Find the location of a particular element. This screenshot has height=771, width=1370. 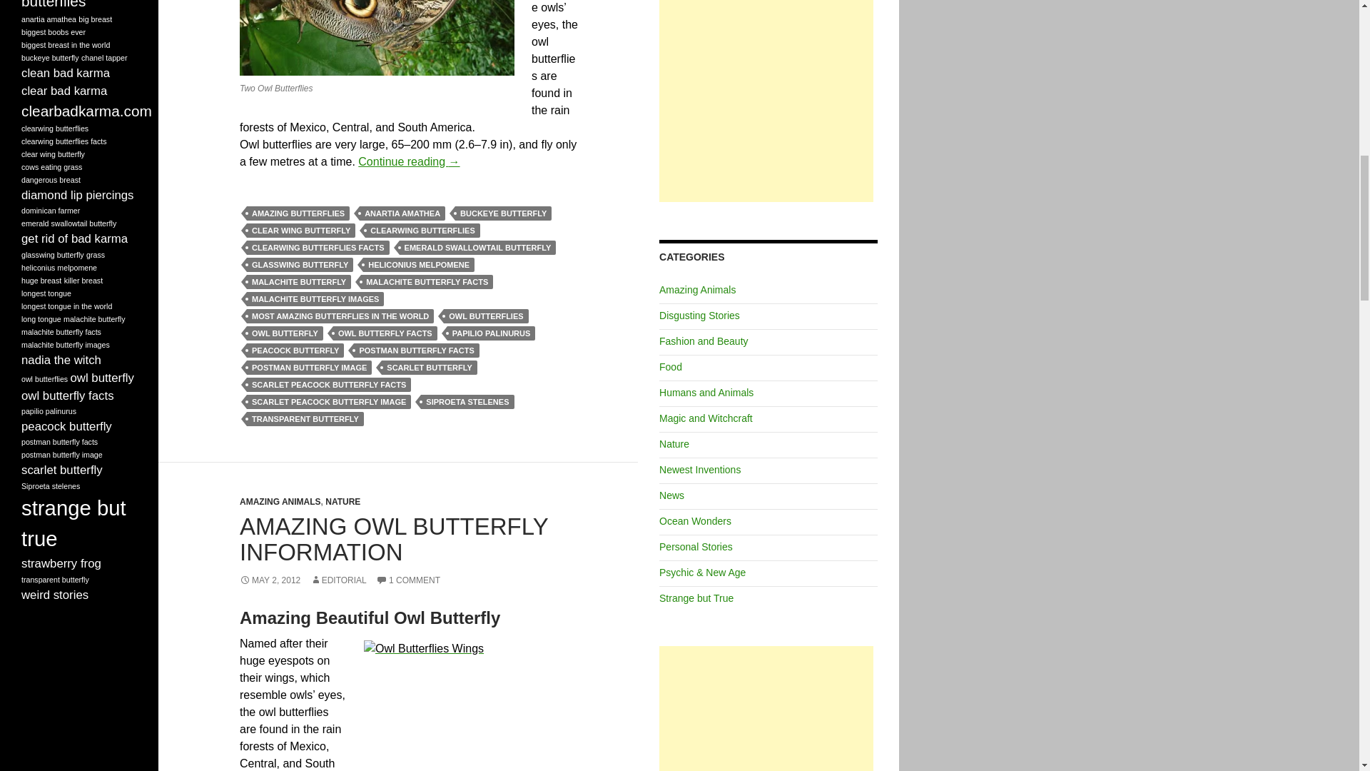

MALACHITE BUTTERFLY FACTS is located at coordinates (427, 281).